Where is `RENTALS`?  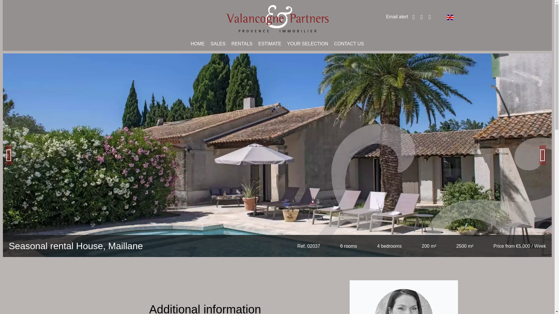 RENTALS is located at coordinates (242, 44).